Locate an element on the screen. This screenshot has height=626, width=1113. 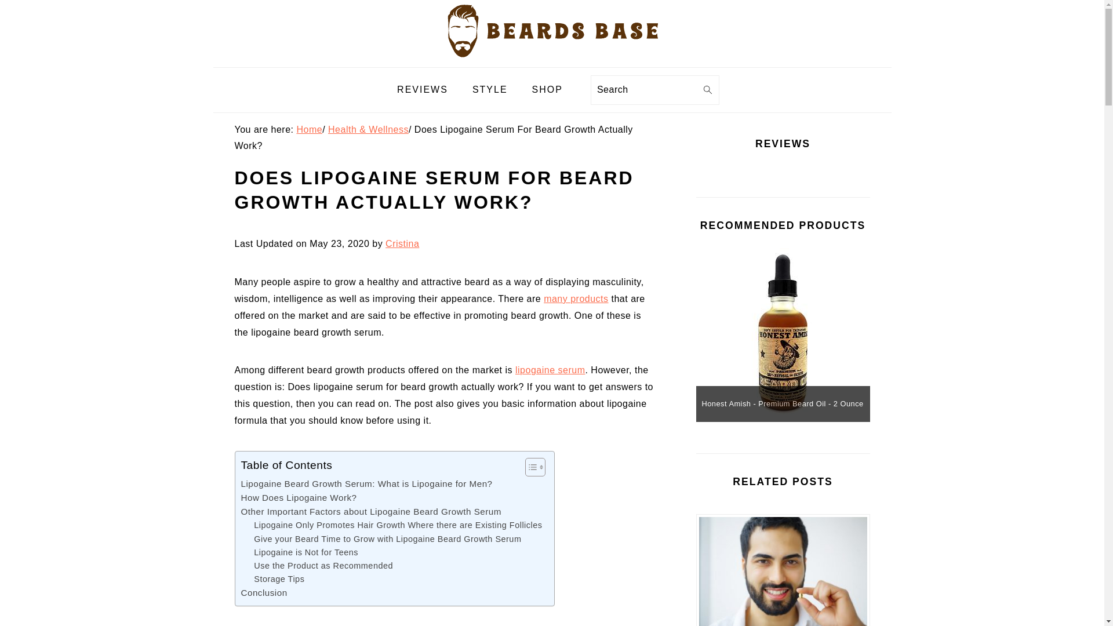
How Does Lipogaine Work? is located at coordinates (299, 497).